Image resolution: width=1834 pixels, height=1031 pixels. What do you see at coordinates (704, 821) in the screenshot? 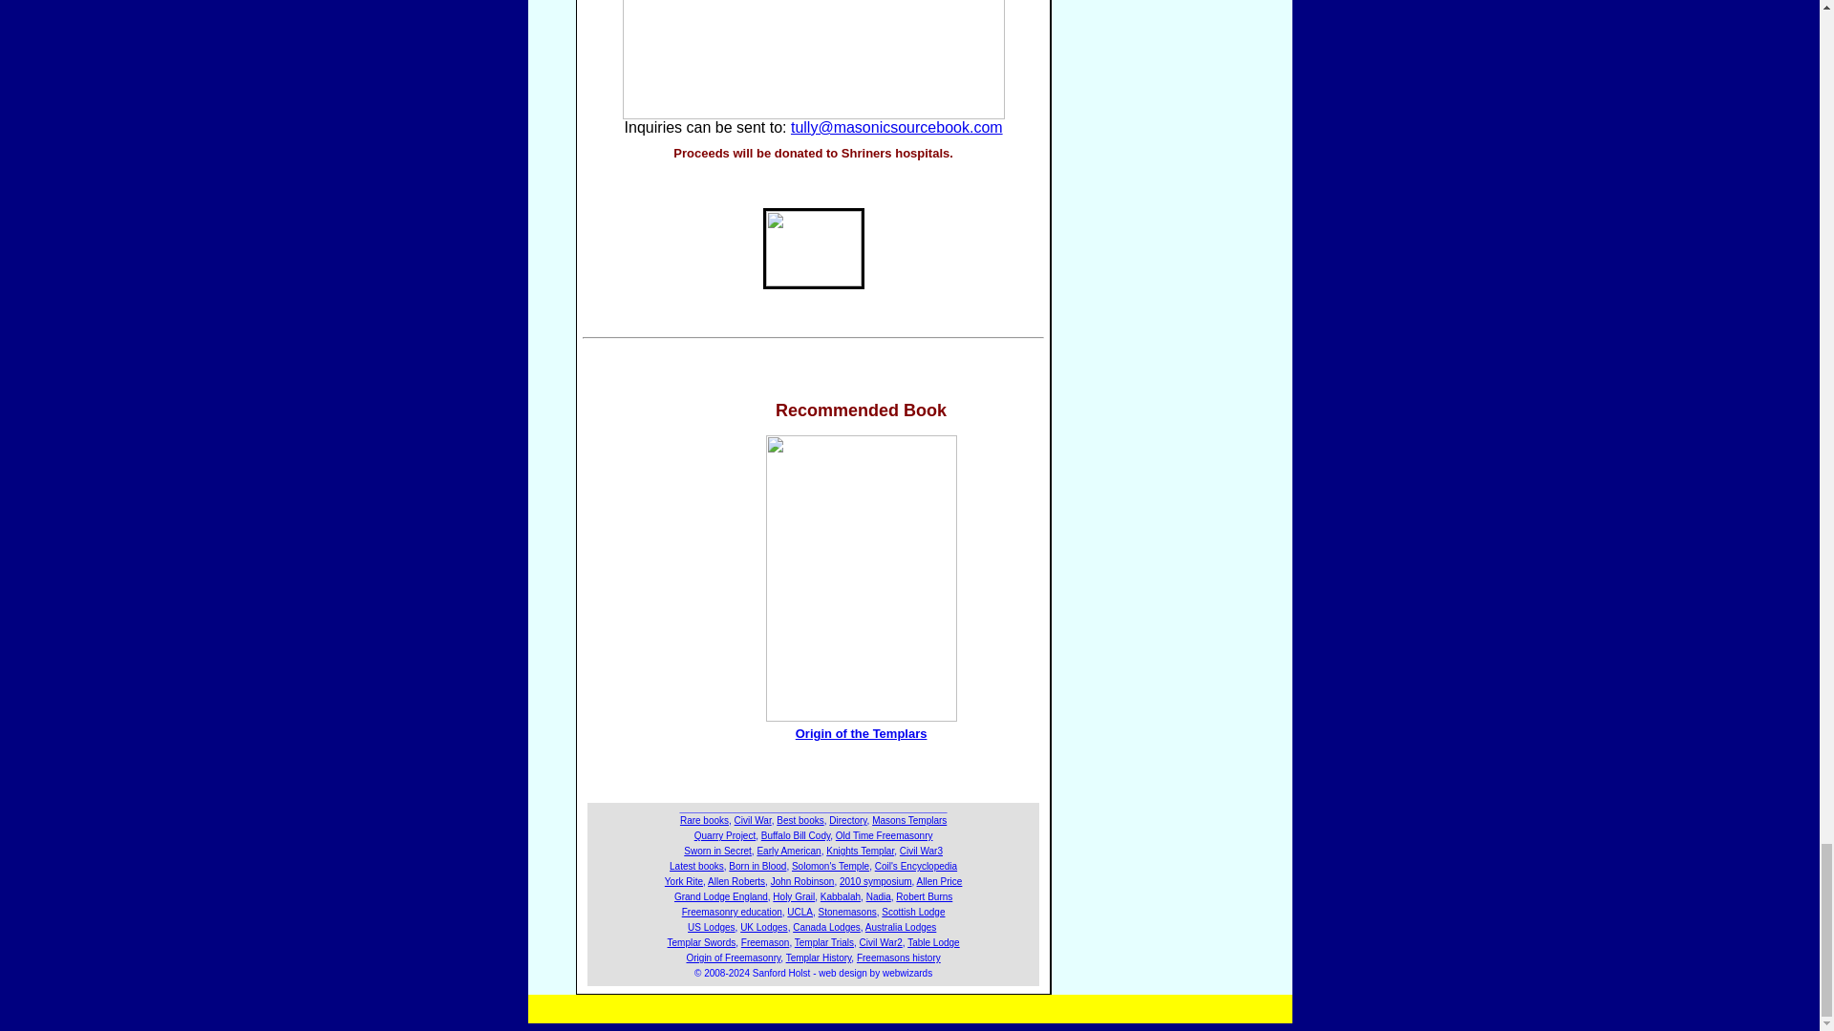
I see `Rare books` at bounding box center [704, 821].